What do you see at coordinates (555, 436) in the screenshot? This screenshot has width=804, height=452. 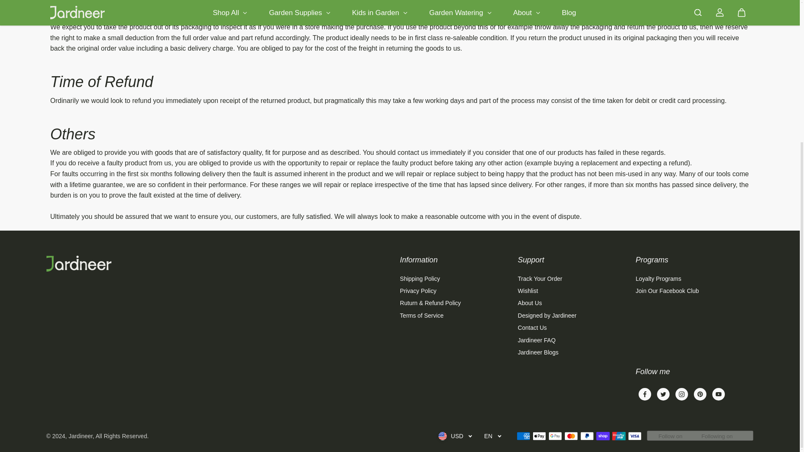 I see `Google Pay` at bounding box center [555, 436].